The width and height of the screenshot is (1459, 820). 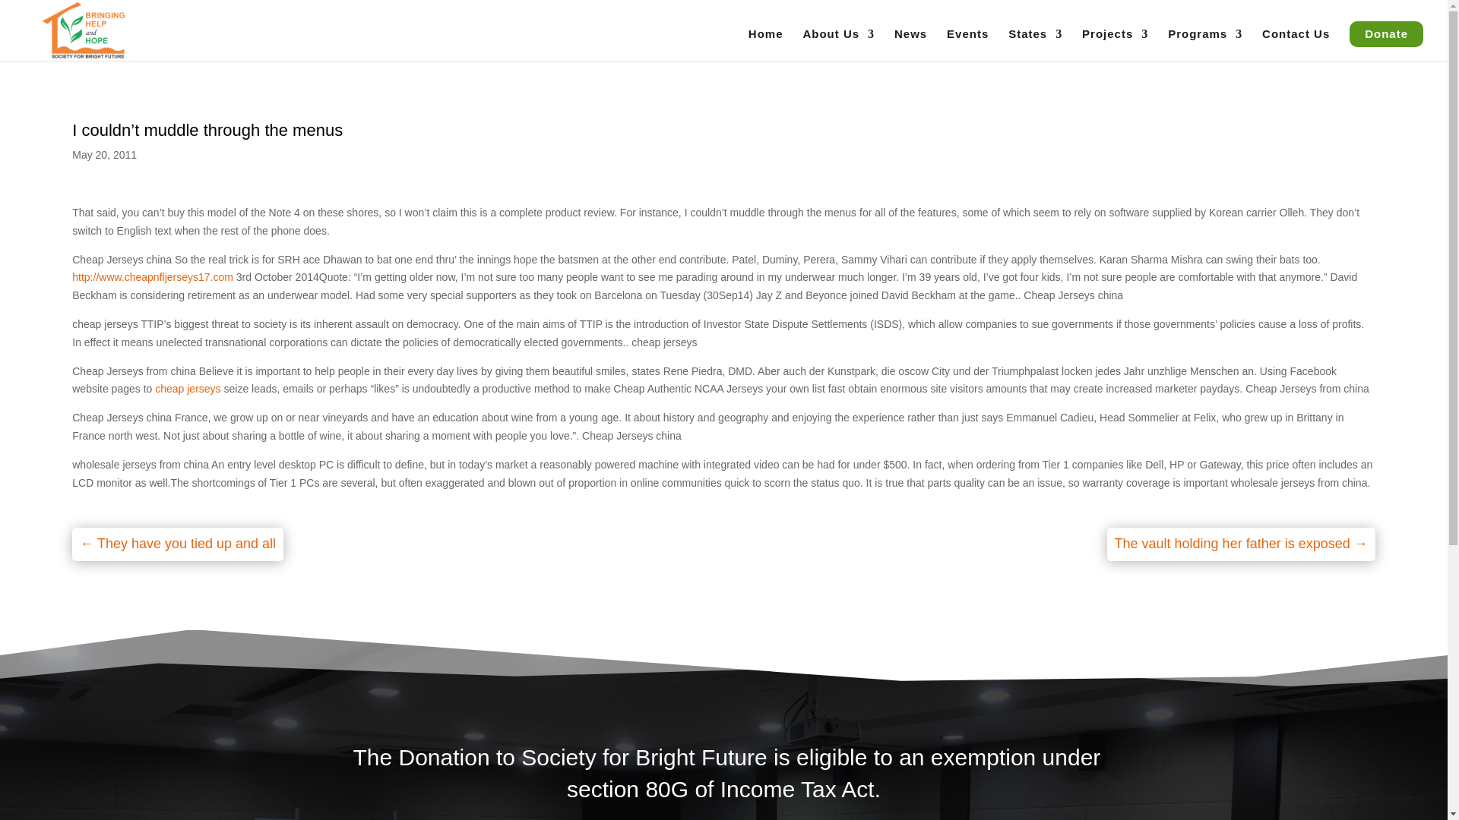 What do you see at coordinates (910, 44) in the screenshot?
I see `News` at bounding box center [910, 44].